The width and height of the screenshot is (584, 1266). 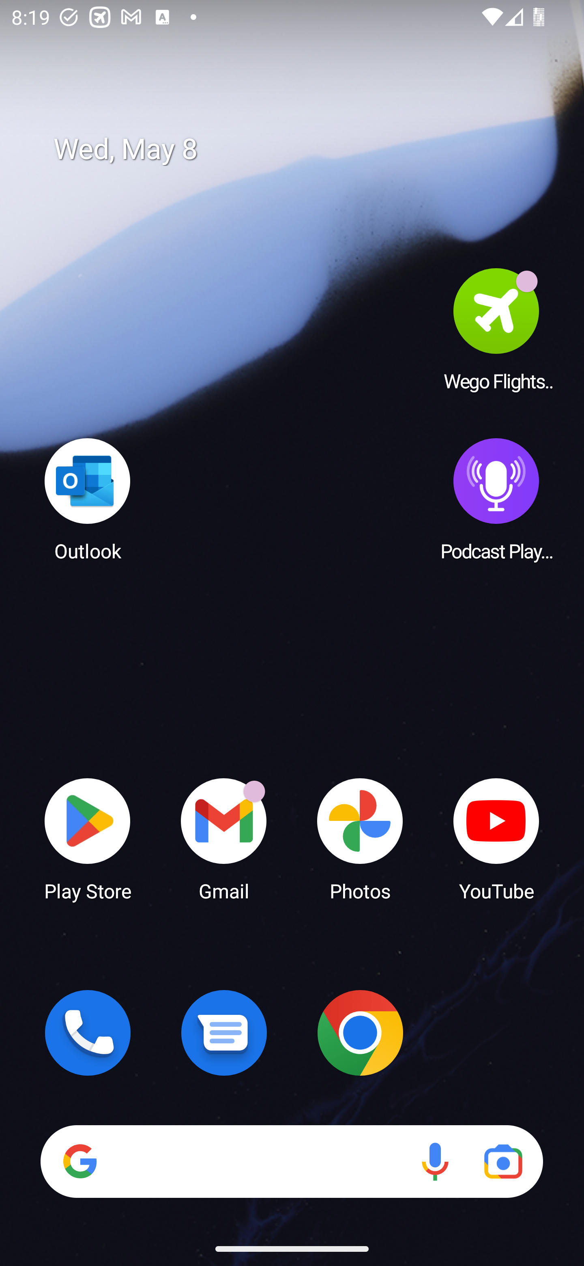 What do you see at coordinates (292, 1161) in the screenshot?
I see `Search Voice search Google Lens` at bounding box center [292, 1161].